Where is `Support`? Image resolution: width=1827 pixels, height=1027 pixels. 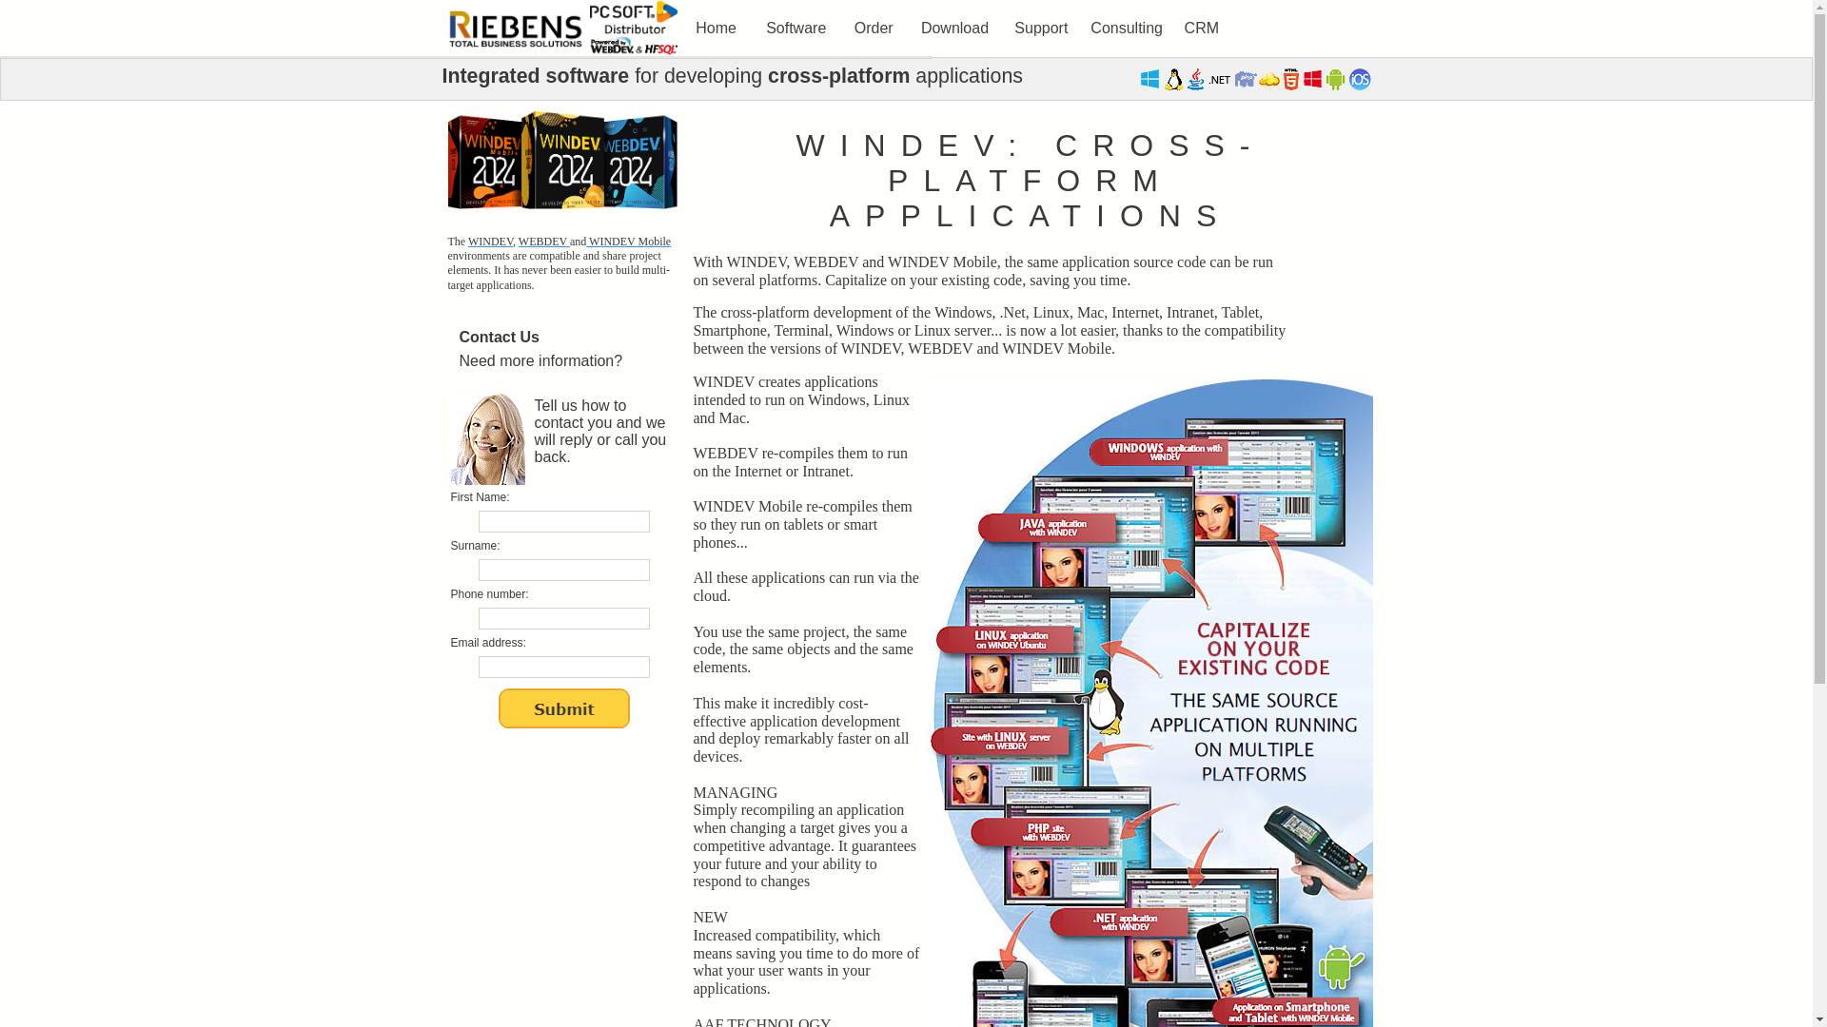 Support is located at coordinates (1041, 29).